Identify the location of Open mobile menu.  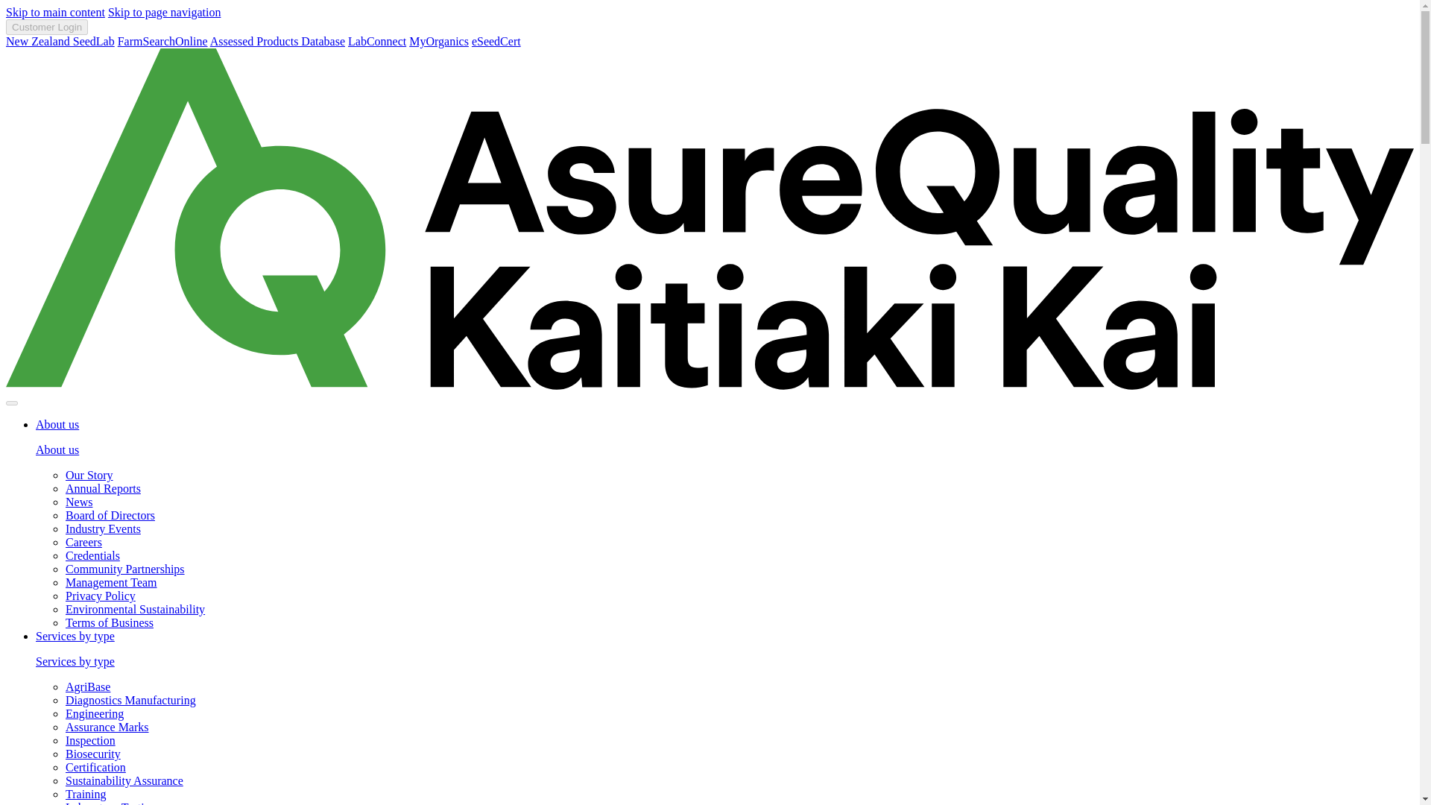
(11, 402).